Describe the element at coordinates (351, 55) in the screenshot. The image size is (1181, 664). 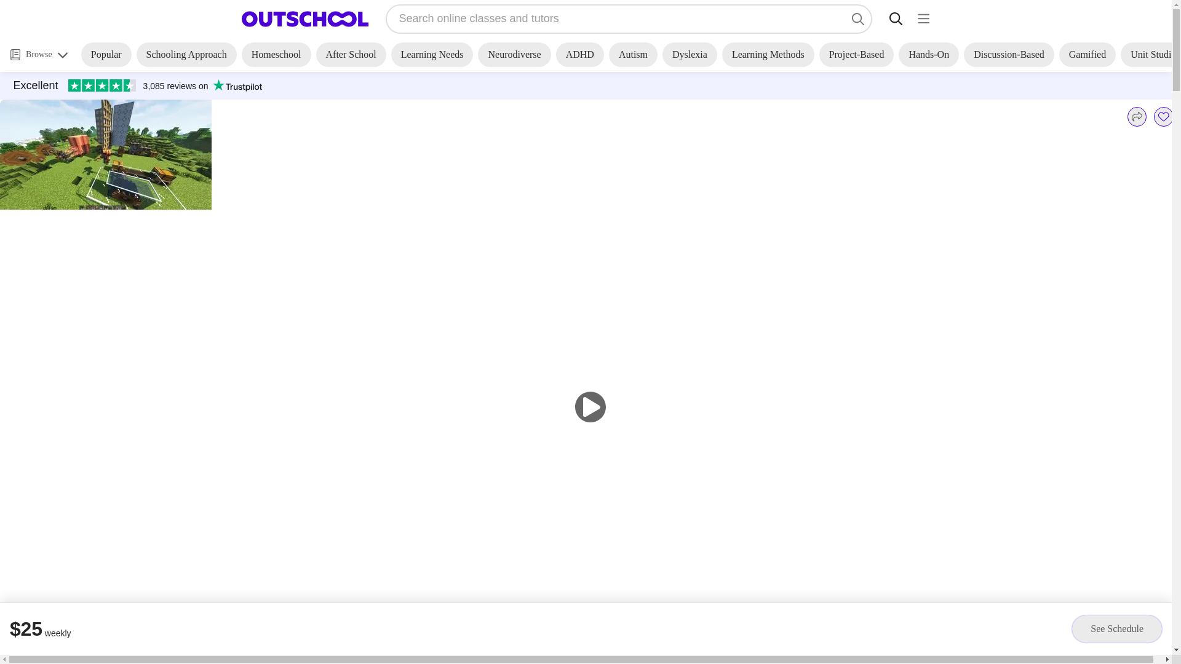
I see `After School` at that location.